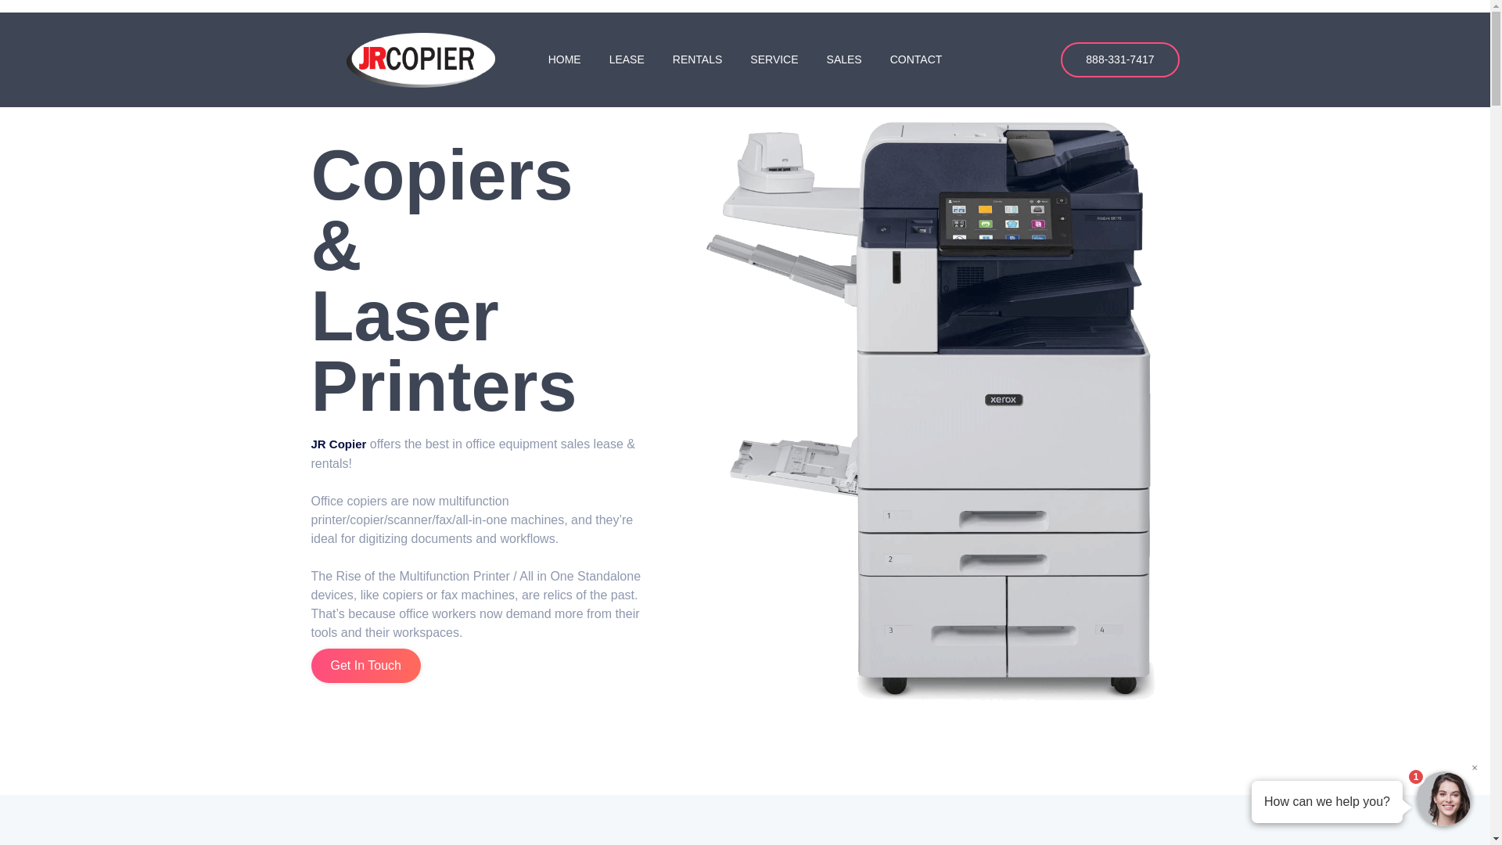 The height and width of the screenshot is (845, 1502). Describe the element at coordinates (627, 59) in the screenshot. I see `LEASE` at that location.